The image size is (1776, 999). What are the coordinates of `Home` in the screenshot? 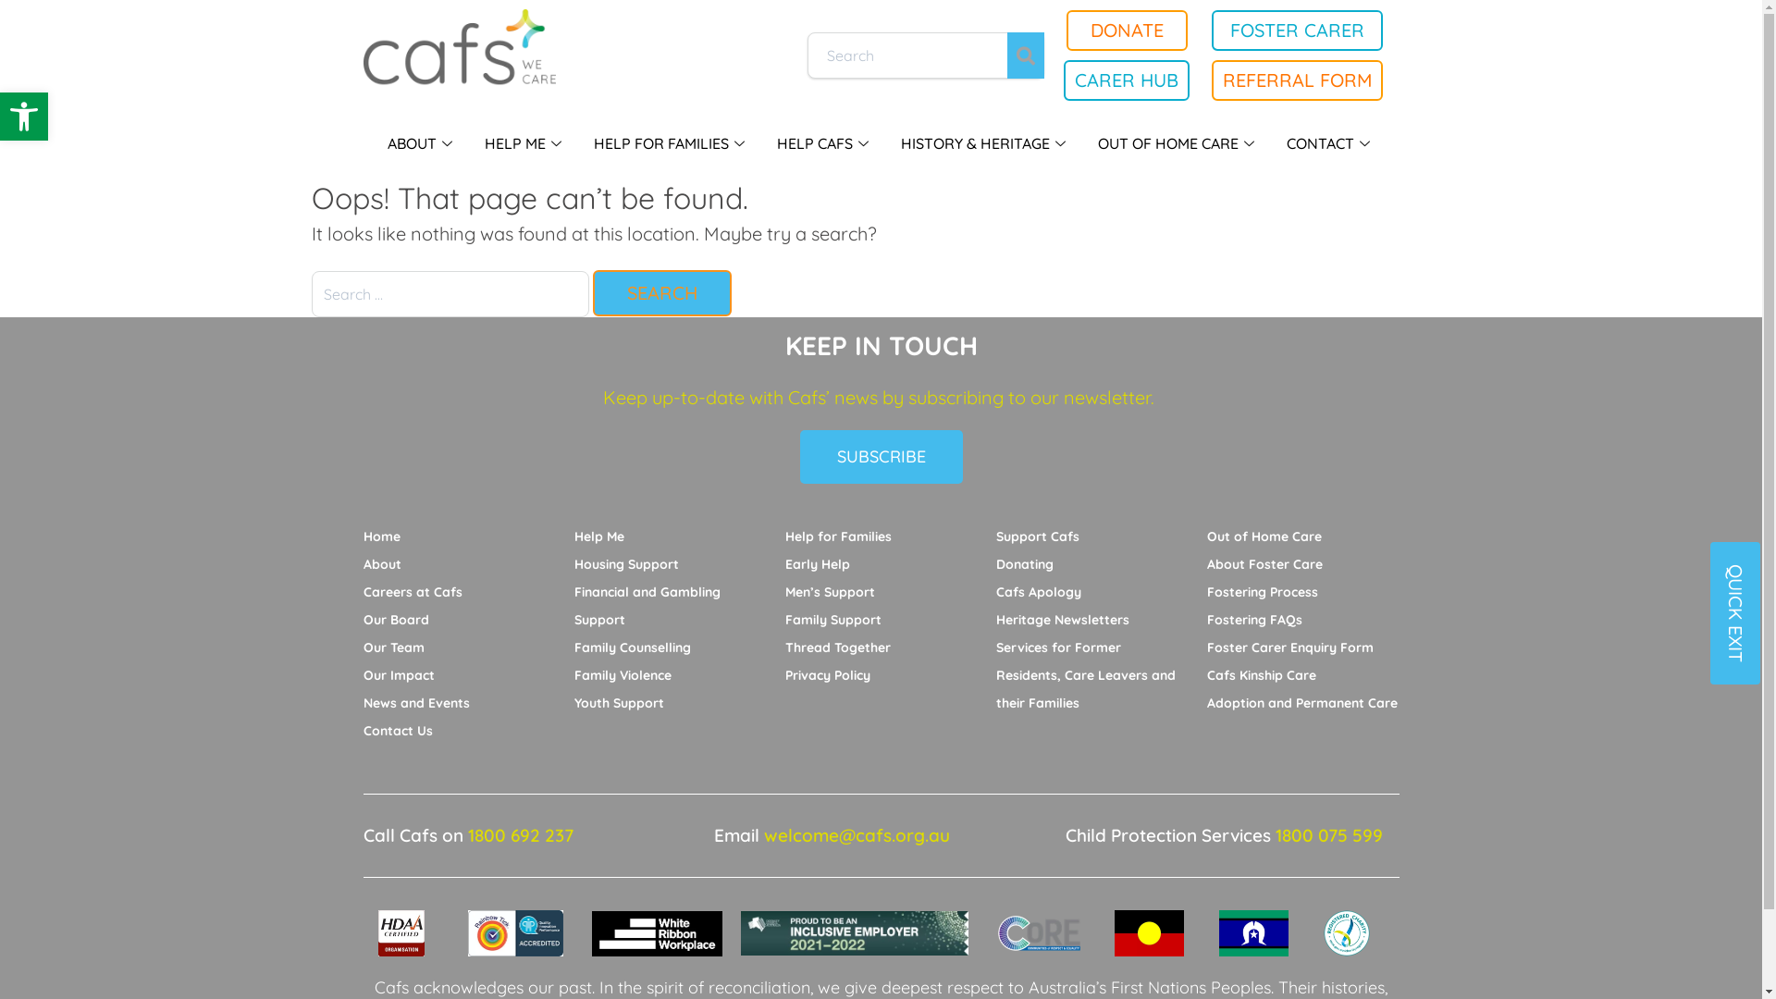 It's located at (381, 536).